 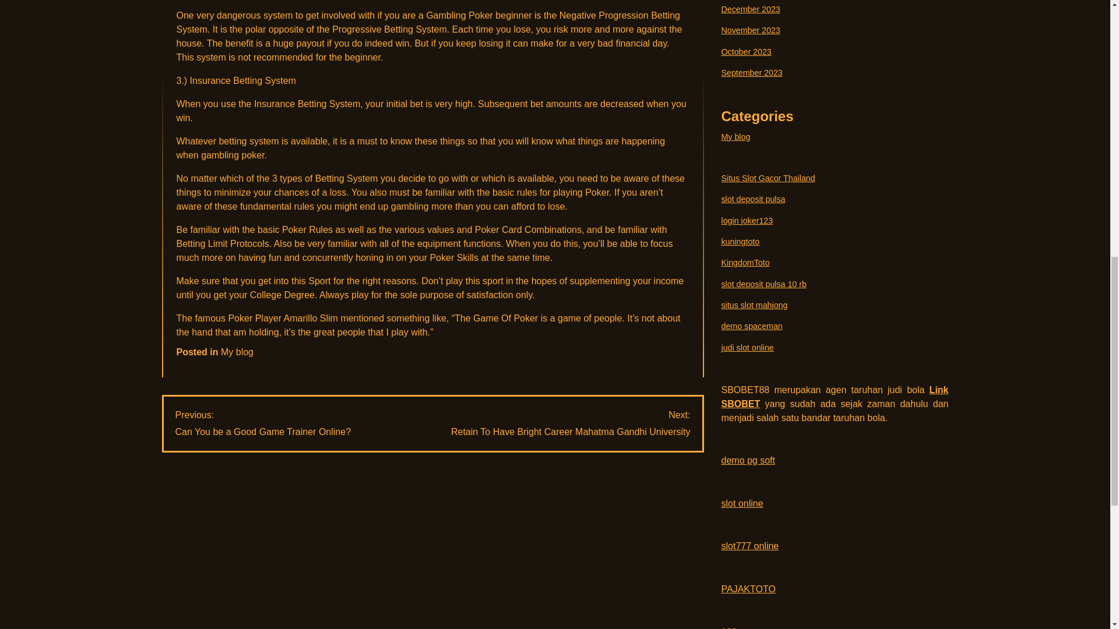 What do you see at coordinates (752, 72) in the screenshot?
I see `October 2023` at bounding box center [752, 72].